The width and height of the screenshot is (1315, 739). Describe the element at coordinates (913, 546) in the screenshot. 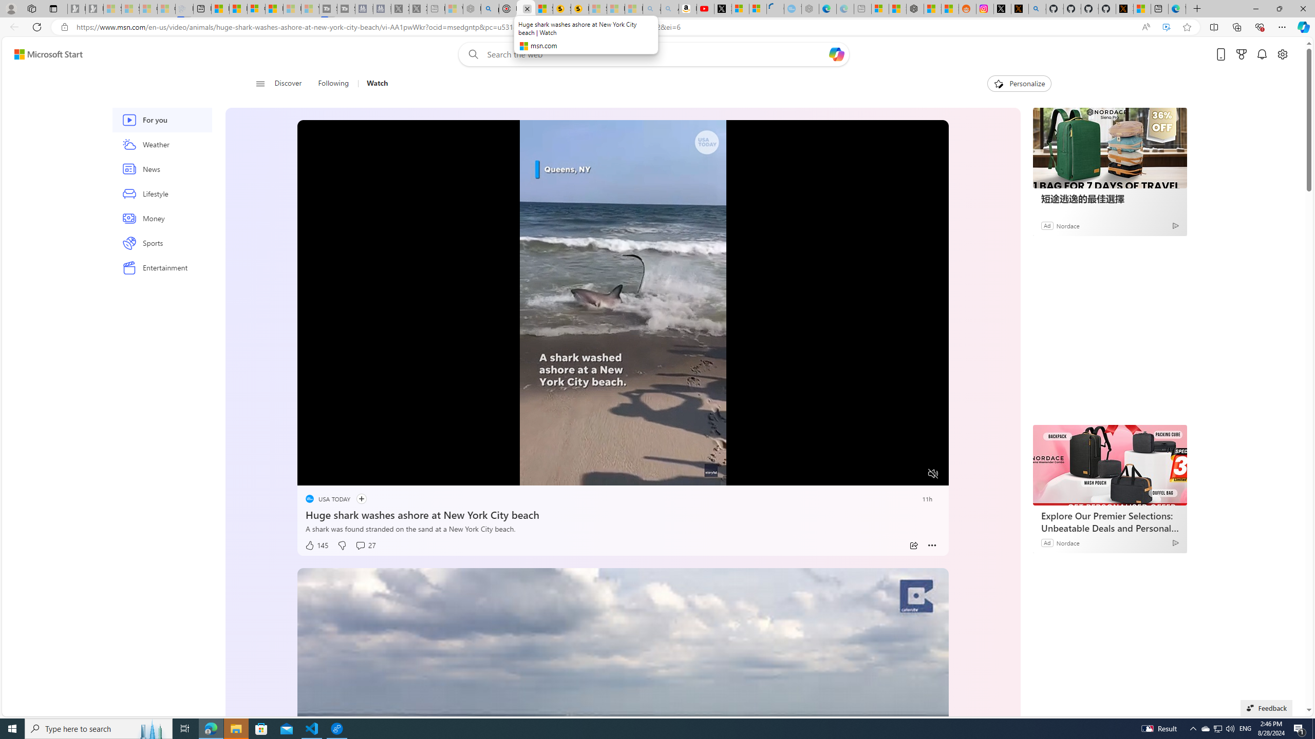

I see `Share` at that location.